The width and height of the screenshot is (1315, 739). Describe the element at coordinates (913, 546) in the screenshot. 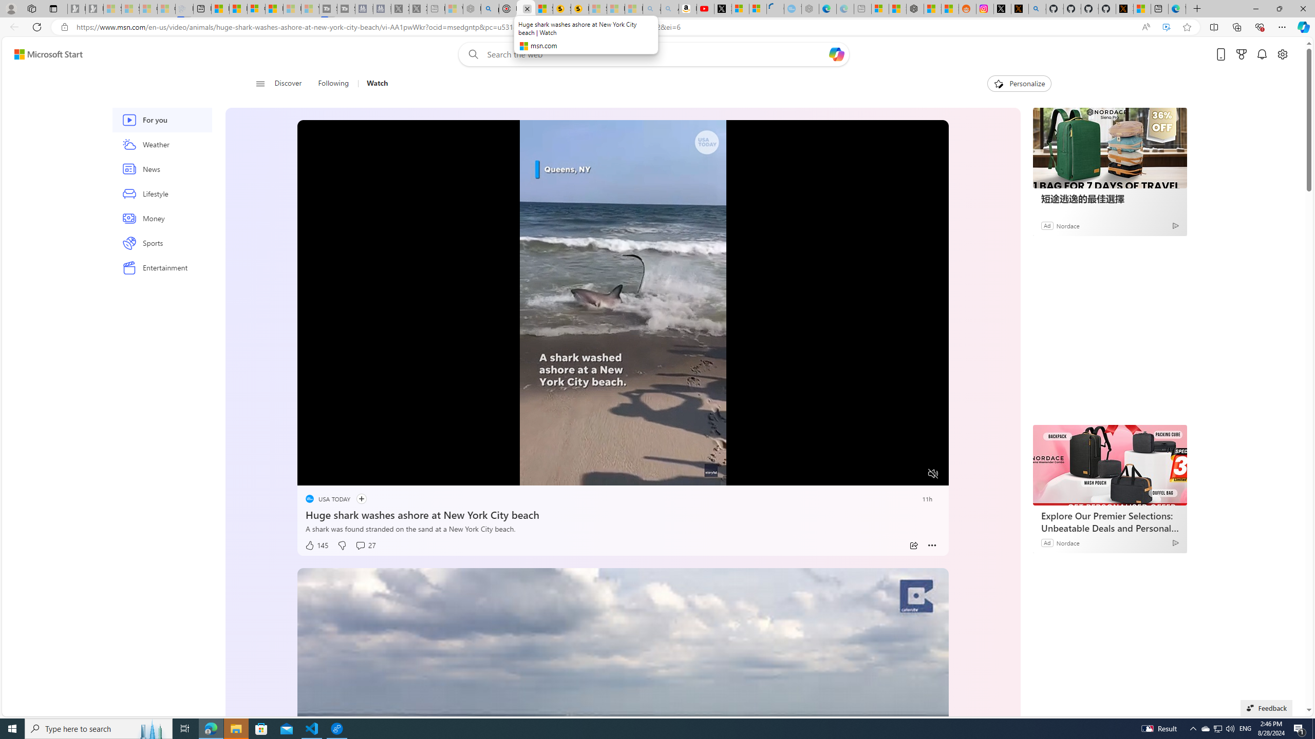

I see `Share` at that location.